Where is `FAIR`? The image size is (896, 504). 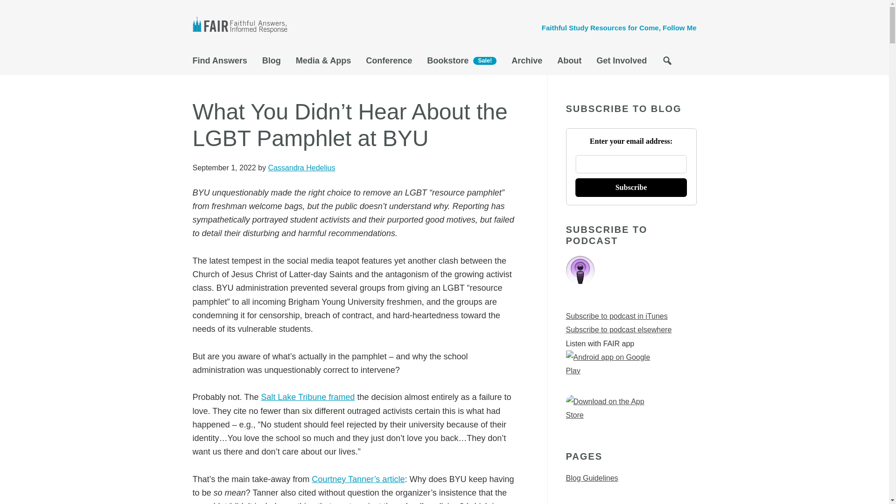 FAIR is located at coordinates (244, 26).